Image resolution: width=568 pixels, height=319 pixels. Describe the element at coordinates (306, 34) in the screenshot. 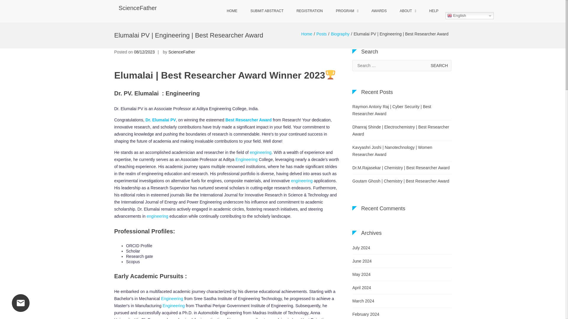

I see `Home` at that location.